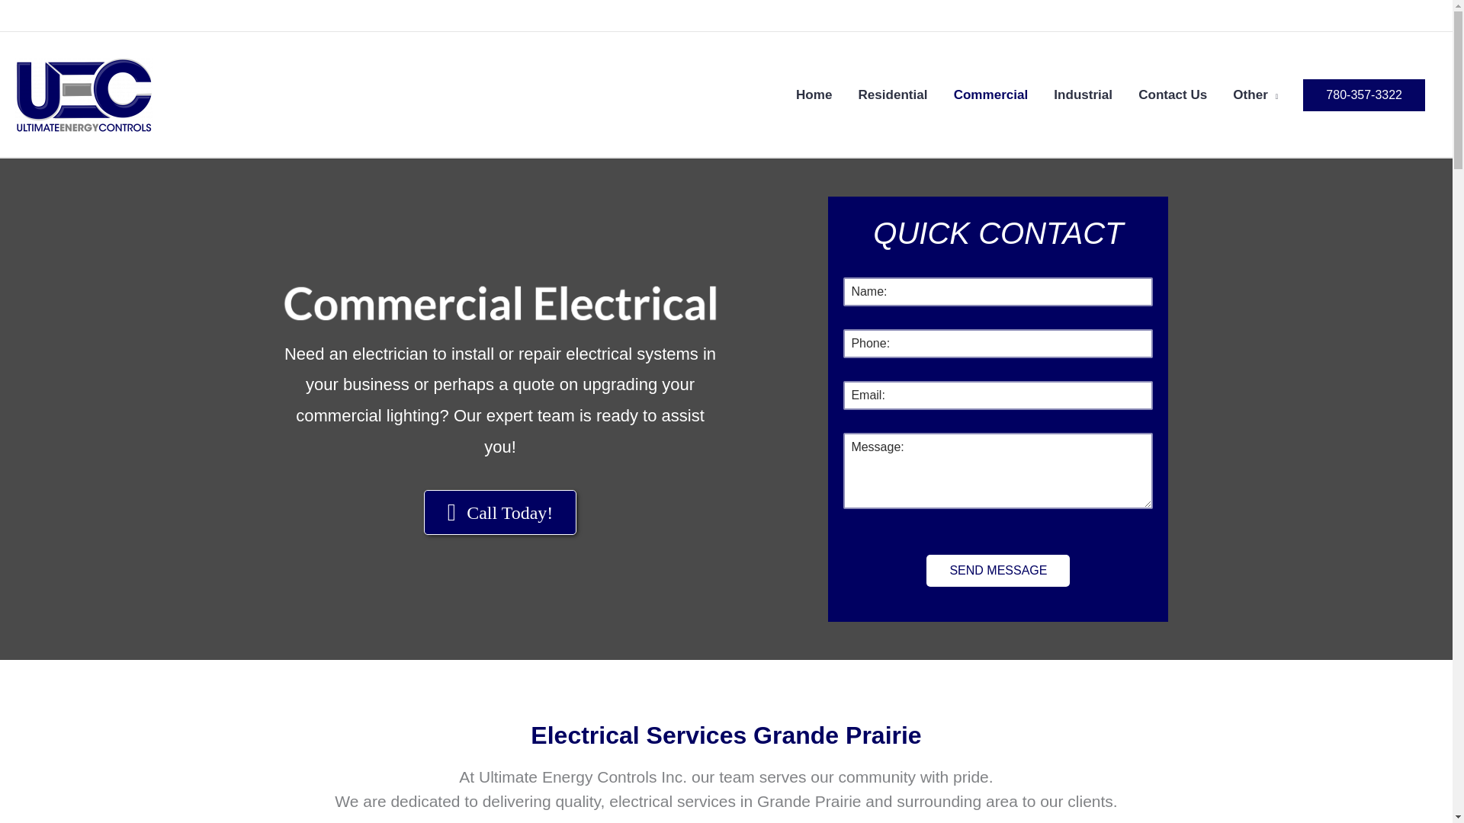 Image resolution: width=1464 pixels, height=823 pixels. What do you see at coordinates (1363, 94) in the screenshot?
I see `780-357-3322` at bounding box center [1363, 94].